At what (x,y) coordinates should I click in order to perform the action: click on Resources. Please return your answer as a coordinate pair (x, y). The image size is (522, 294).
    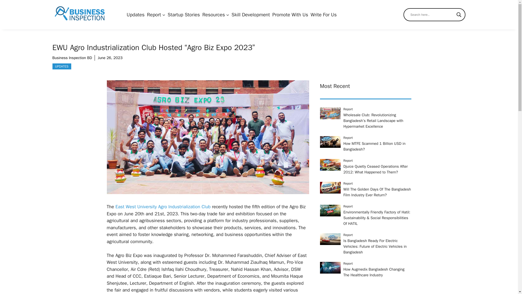
    Looking at the image, I should click on (214, 14).